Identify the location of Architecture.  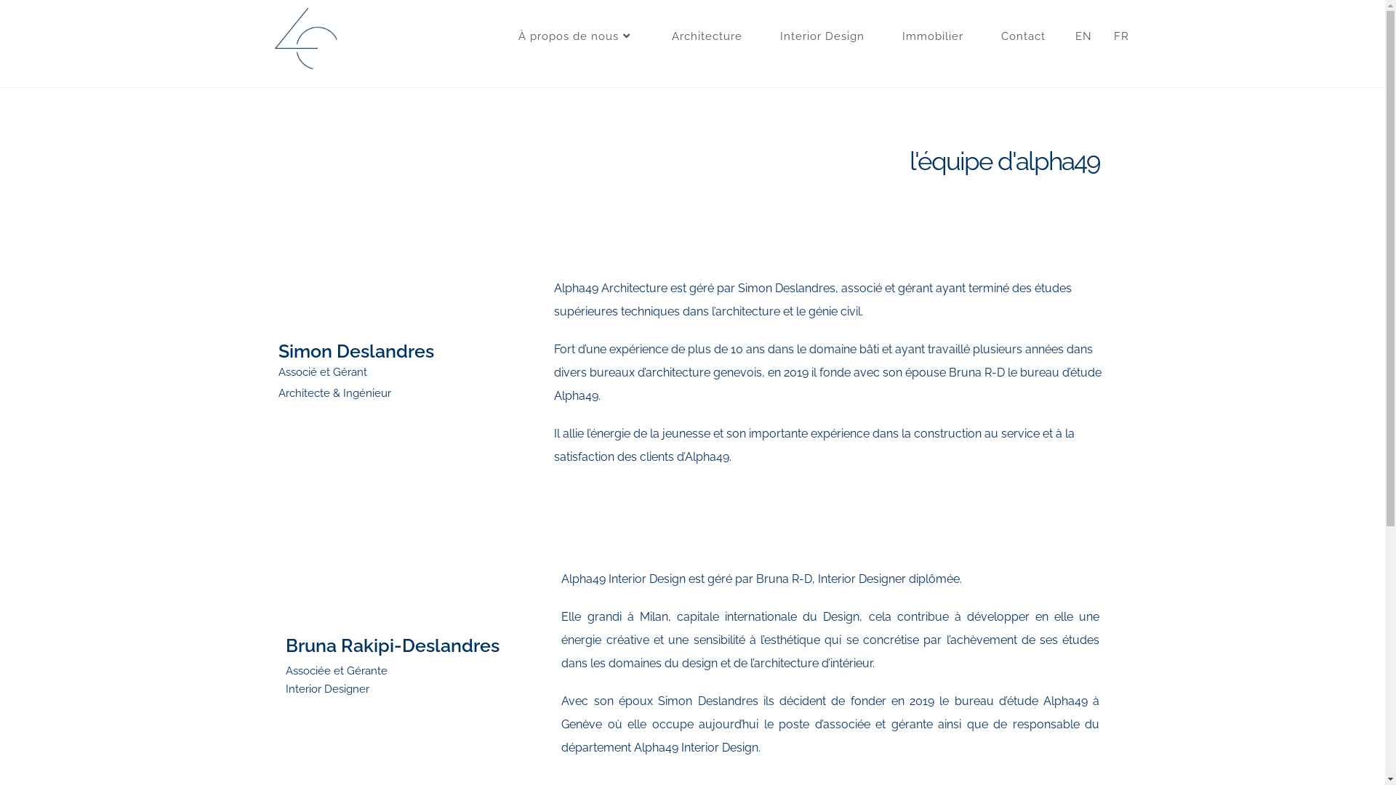
(707, 36).